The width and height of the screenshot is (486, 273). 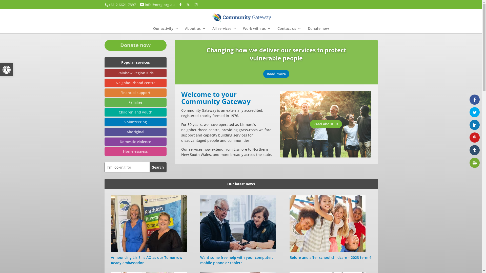 I want to click on Rainbow Region Kids, so click(x=135, y=73).